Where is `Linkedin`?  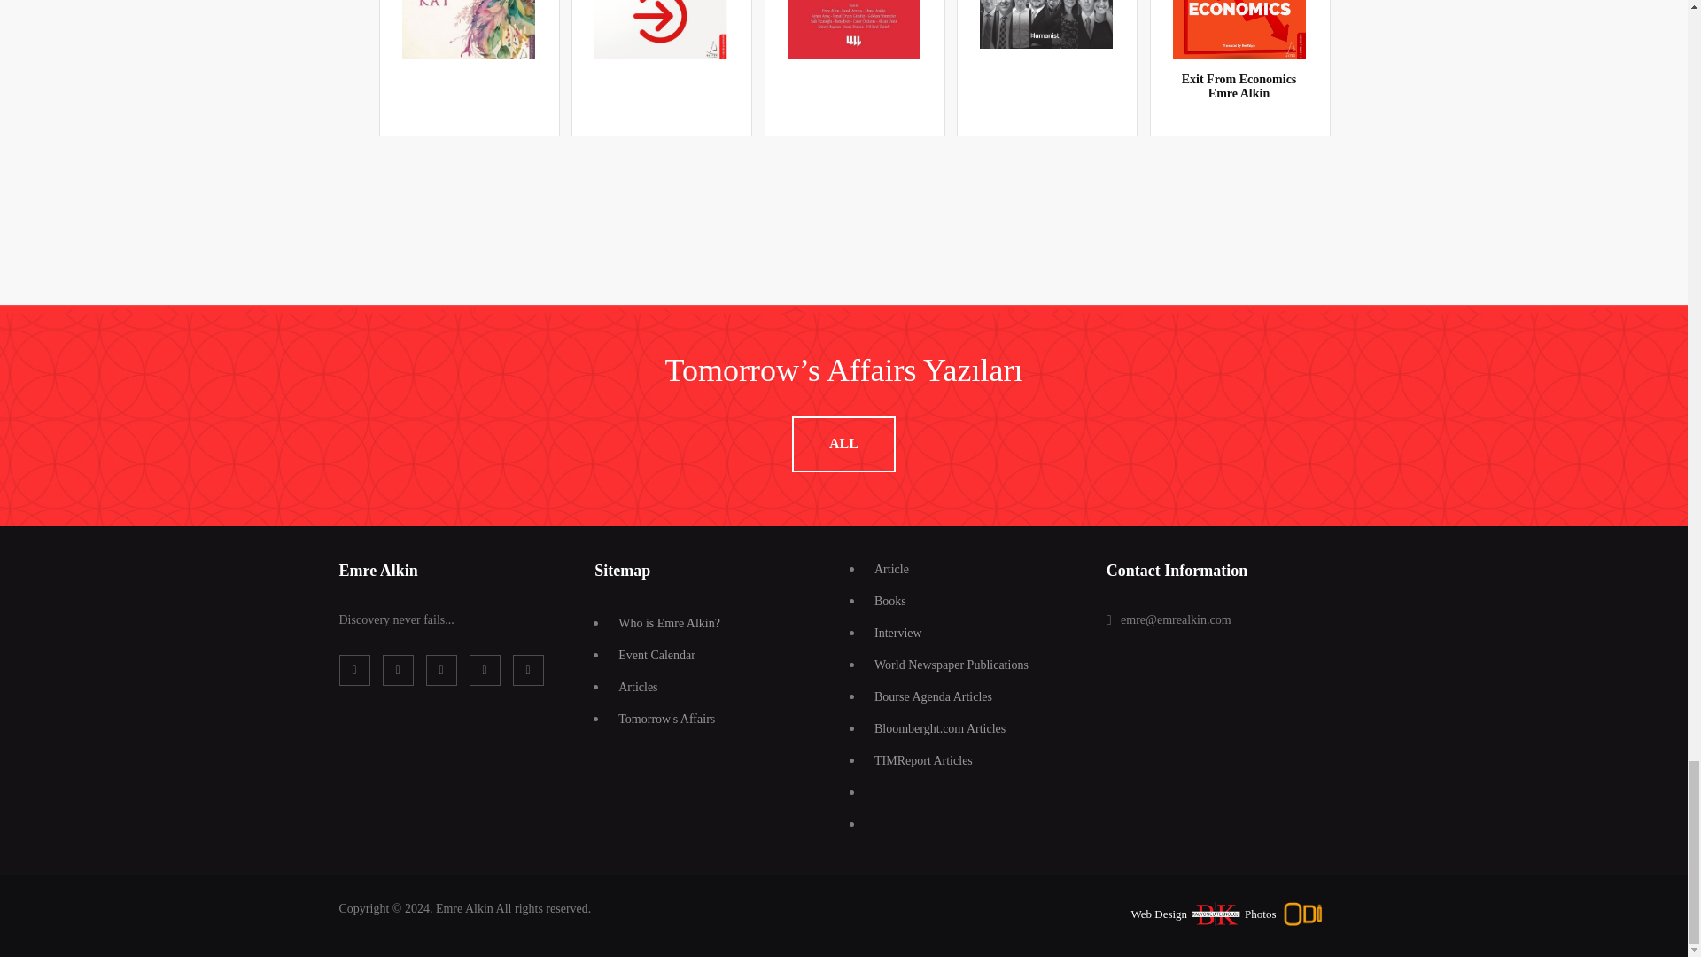
Linkedin is located at coordinates (440, 670).